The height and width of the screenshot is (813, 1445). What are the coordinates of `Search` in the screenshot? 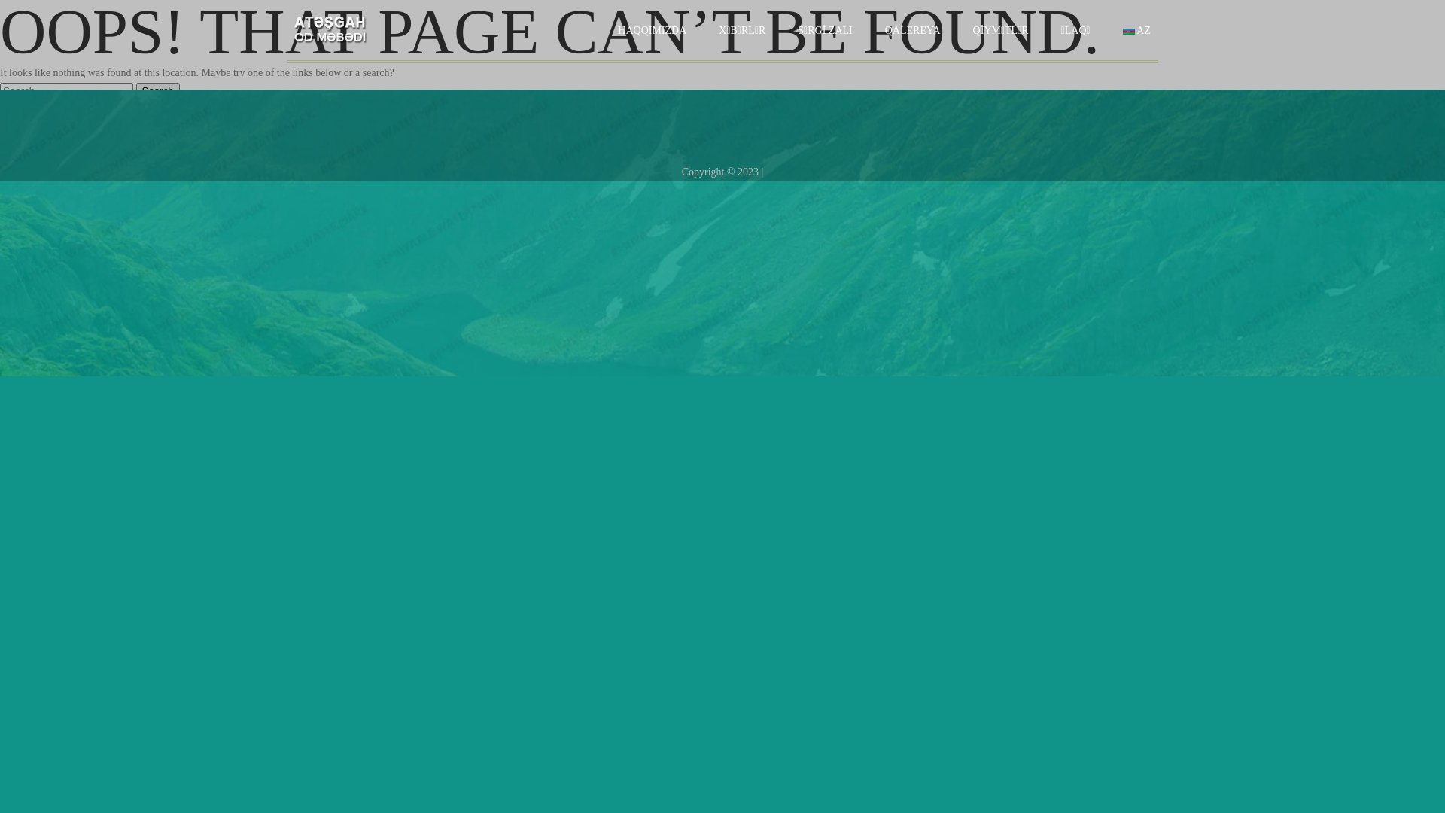 It's located at (157, 90).